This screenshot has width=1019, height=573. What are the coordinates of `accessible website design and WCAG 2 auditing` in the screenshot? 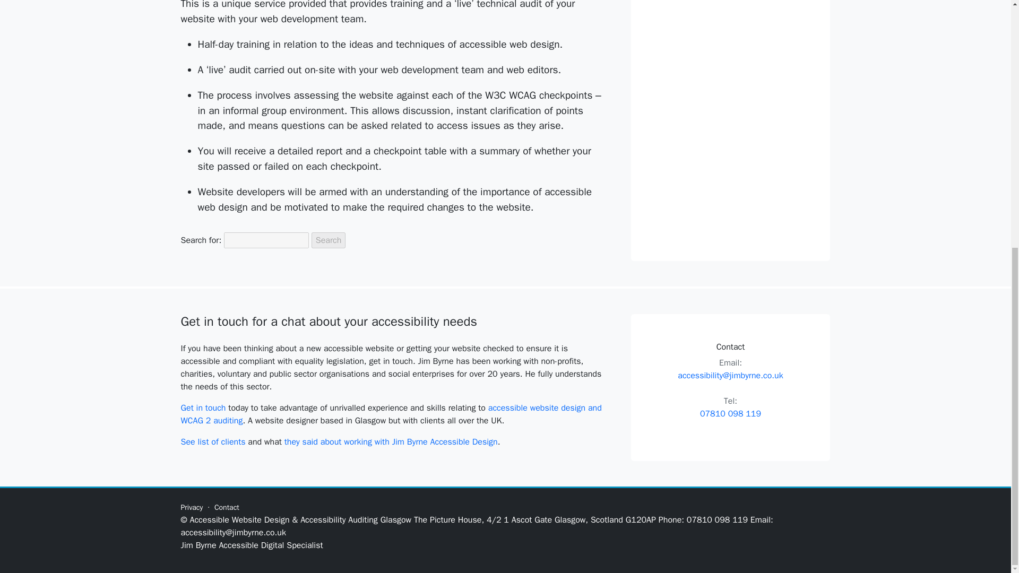 It's located at (391, 414).